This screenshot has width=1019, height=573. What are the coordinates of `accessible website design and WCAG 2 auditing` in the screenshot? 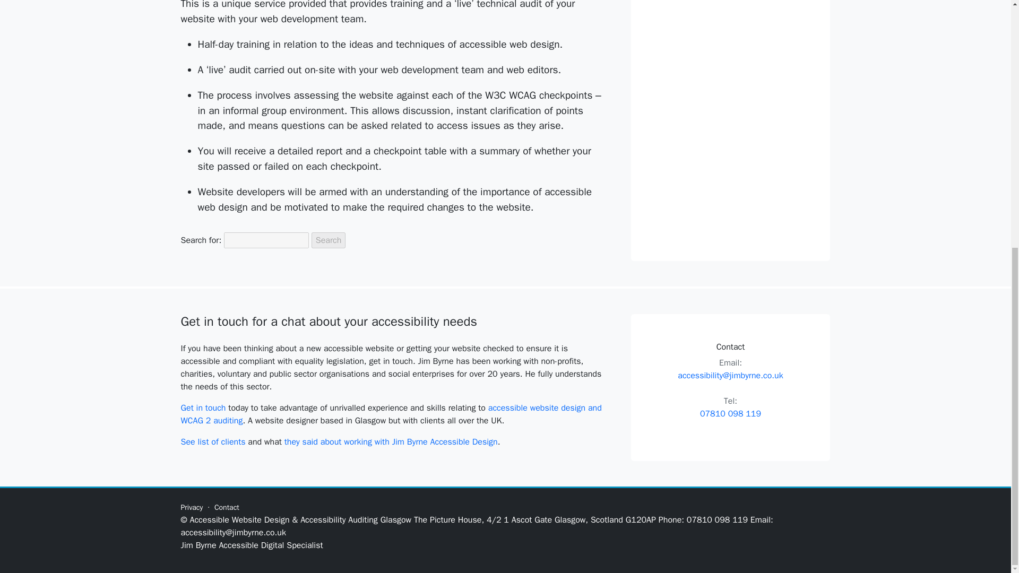 It's located at (391, 414).